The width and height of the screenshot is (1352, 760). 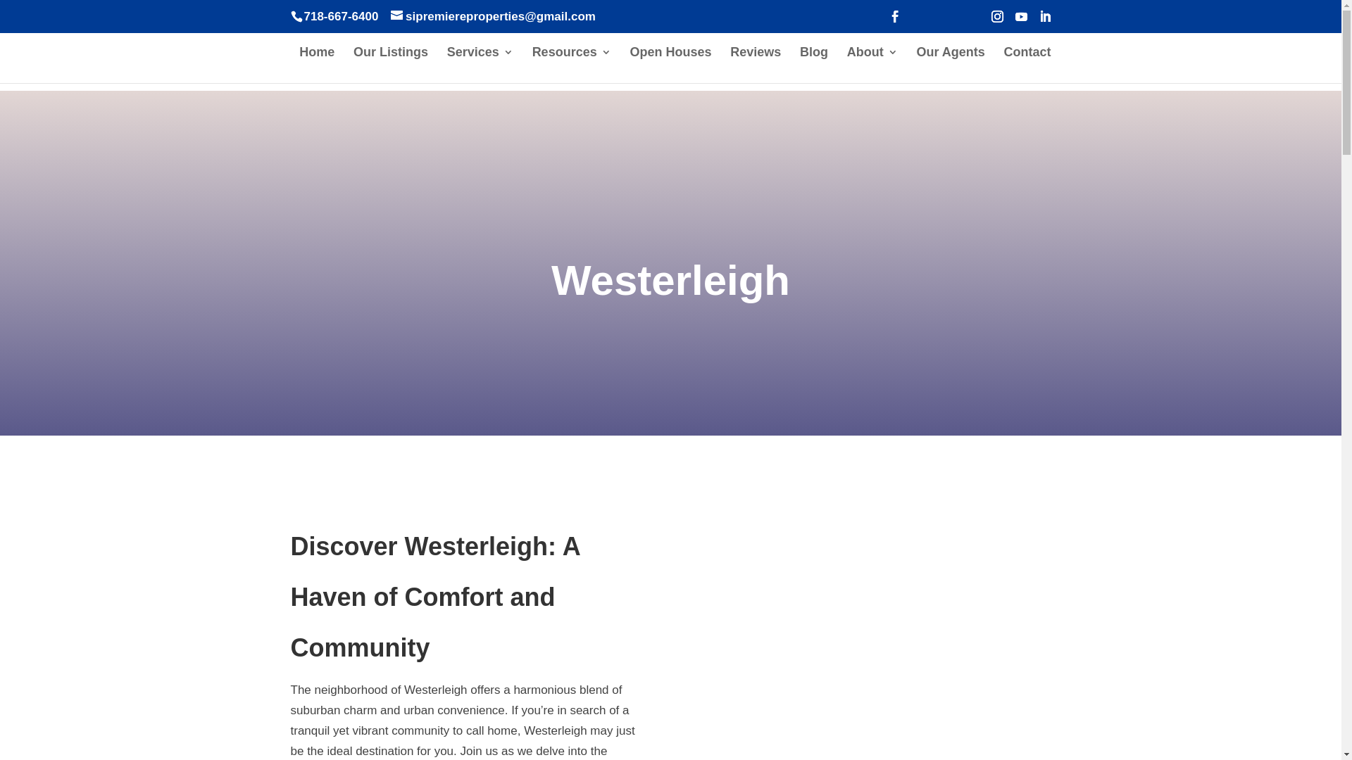 What do you see at coordinates (670, 65) in the screenshot?
I see `Open Houses` at bounding box center [670, 65].